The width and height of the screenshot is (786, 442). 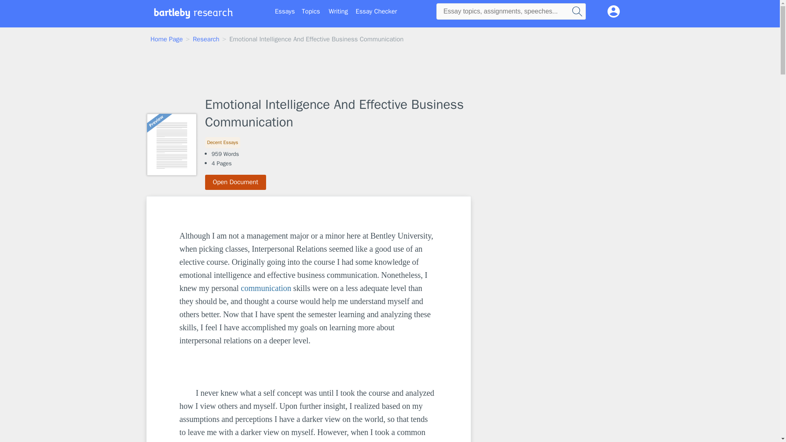 What do you see at coordinates (206, 39) in the screenshot?
I see `Research` at bounding box center [206, 39].